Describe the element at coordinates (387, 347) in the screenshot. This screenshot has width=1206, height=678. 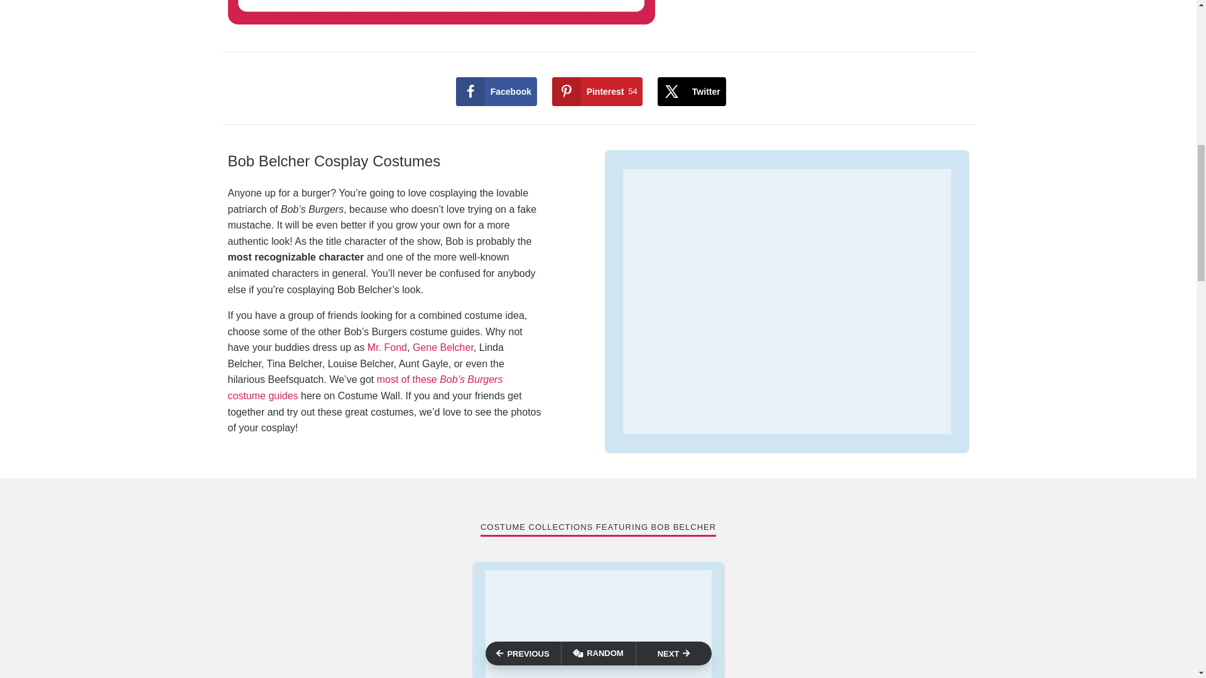
I see `Facebook` at that location.